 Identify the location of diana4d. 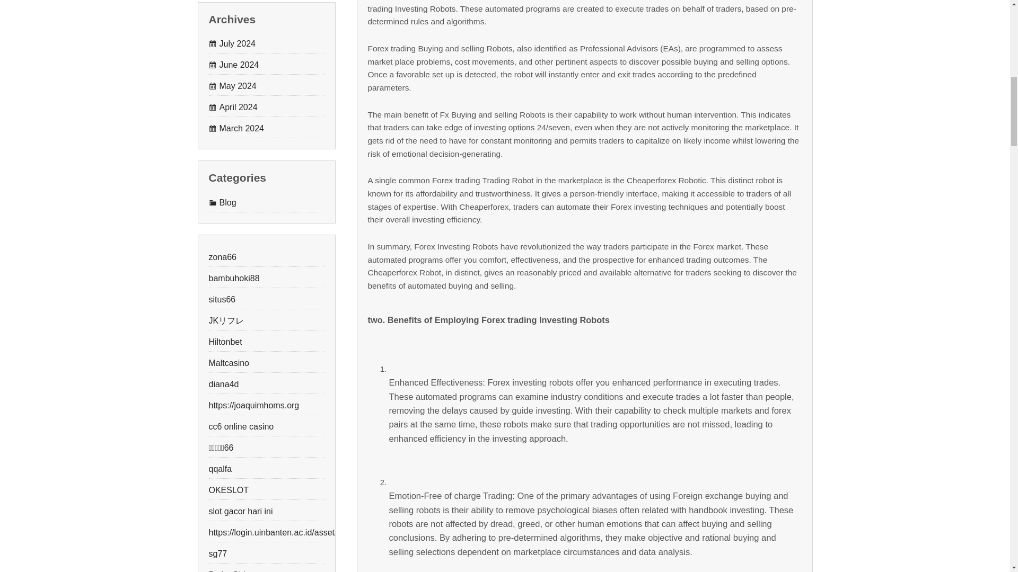
(224, 385).